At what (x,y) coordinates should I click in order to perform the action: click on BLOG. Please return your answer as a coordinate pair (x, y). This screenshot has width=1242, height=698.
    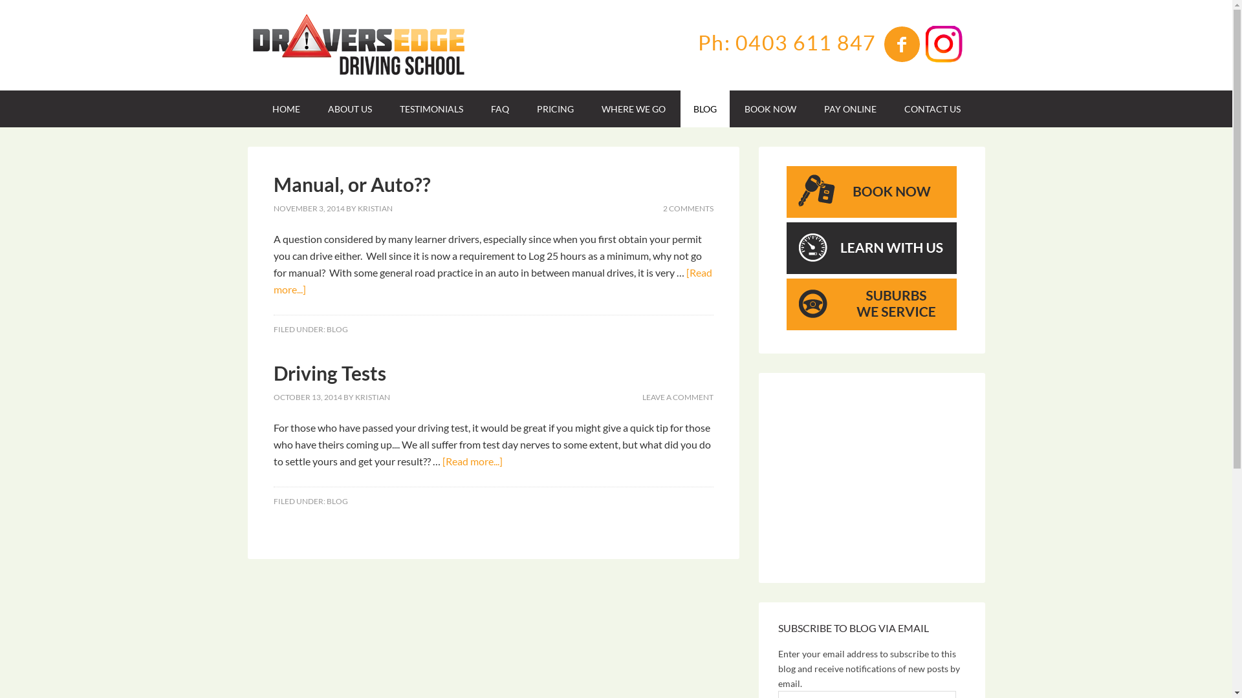
    Looking at the image, I should click on (705, 109).